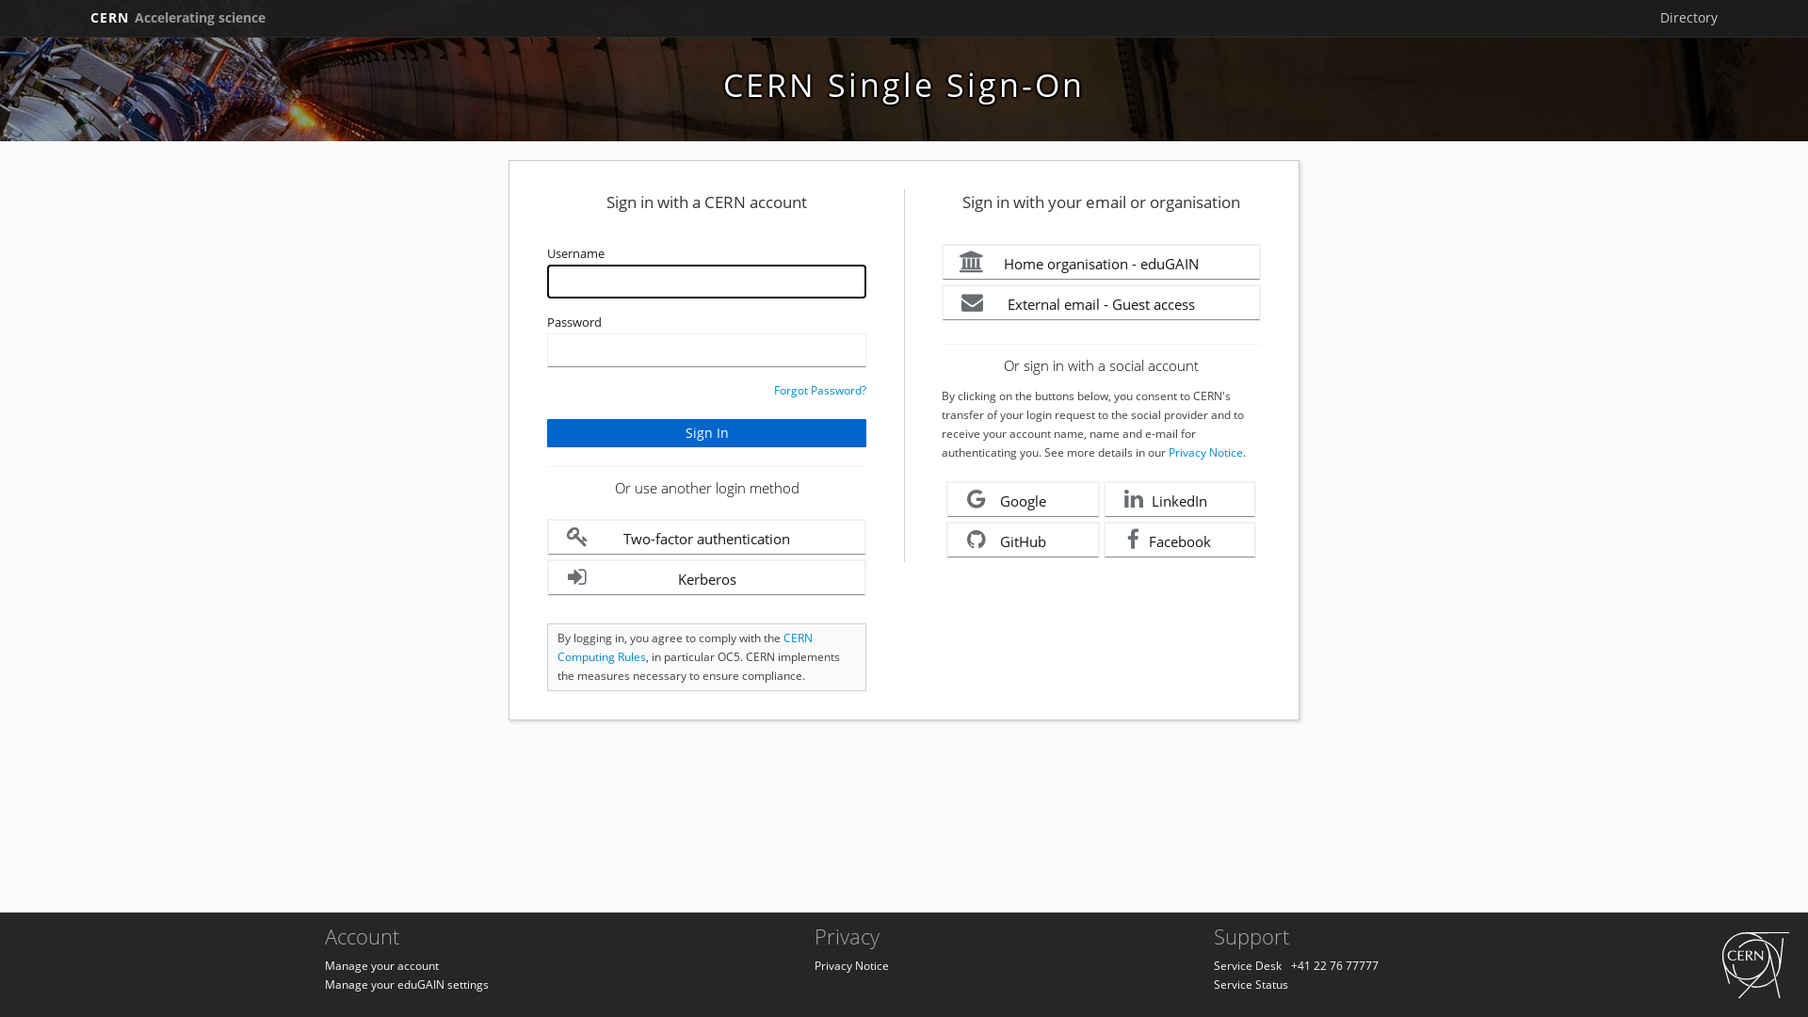 The width and height of the screenshot is (1808, 1017). Describe the element at coordinates (1248, 966) in the screenshot. I see `Service Desk` at that location.